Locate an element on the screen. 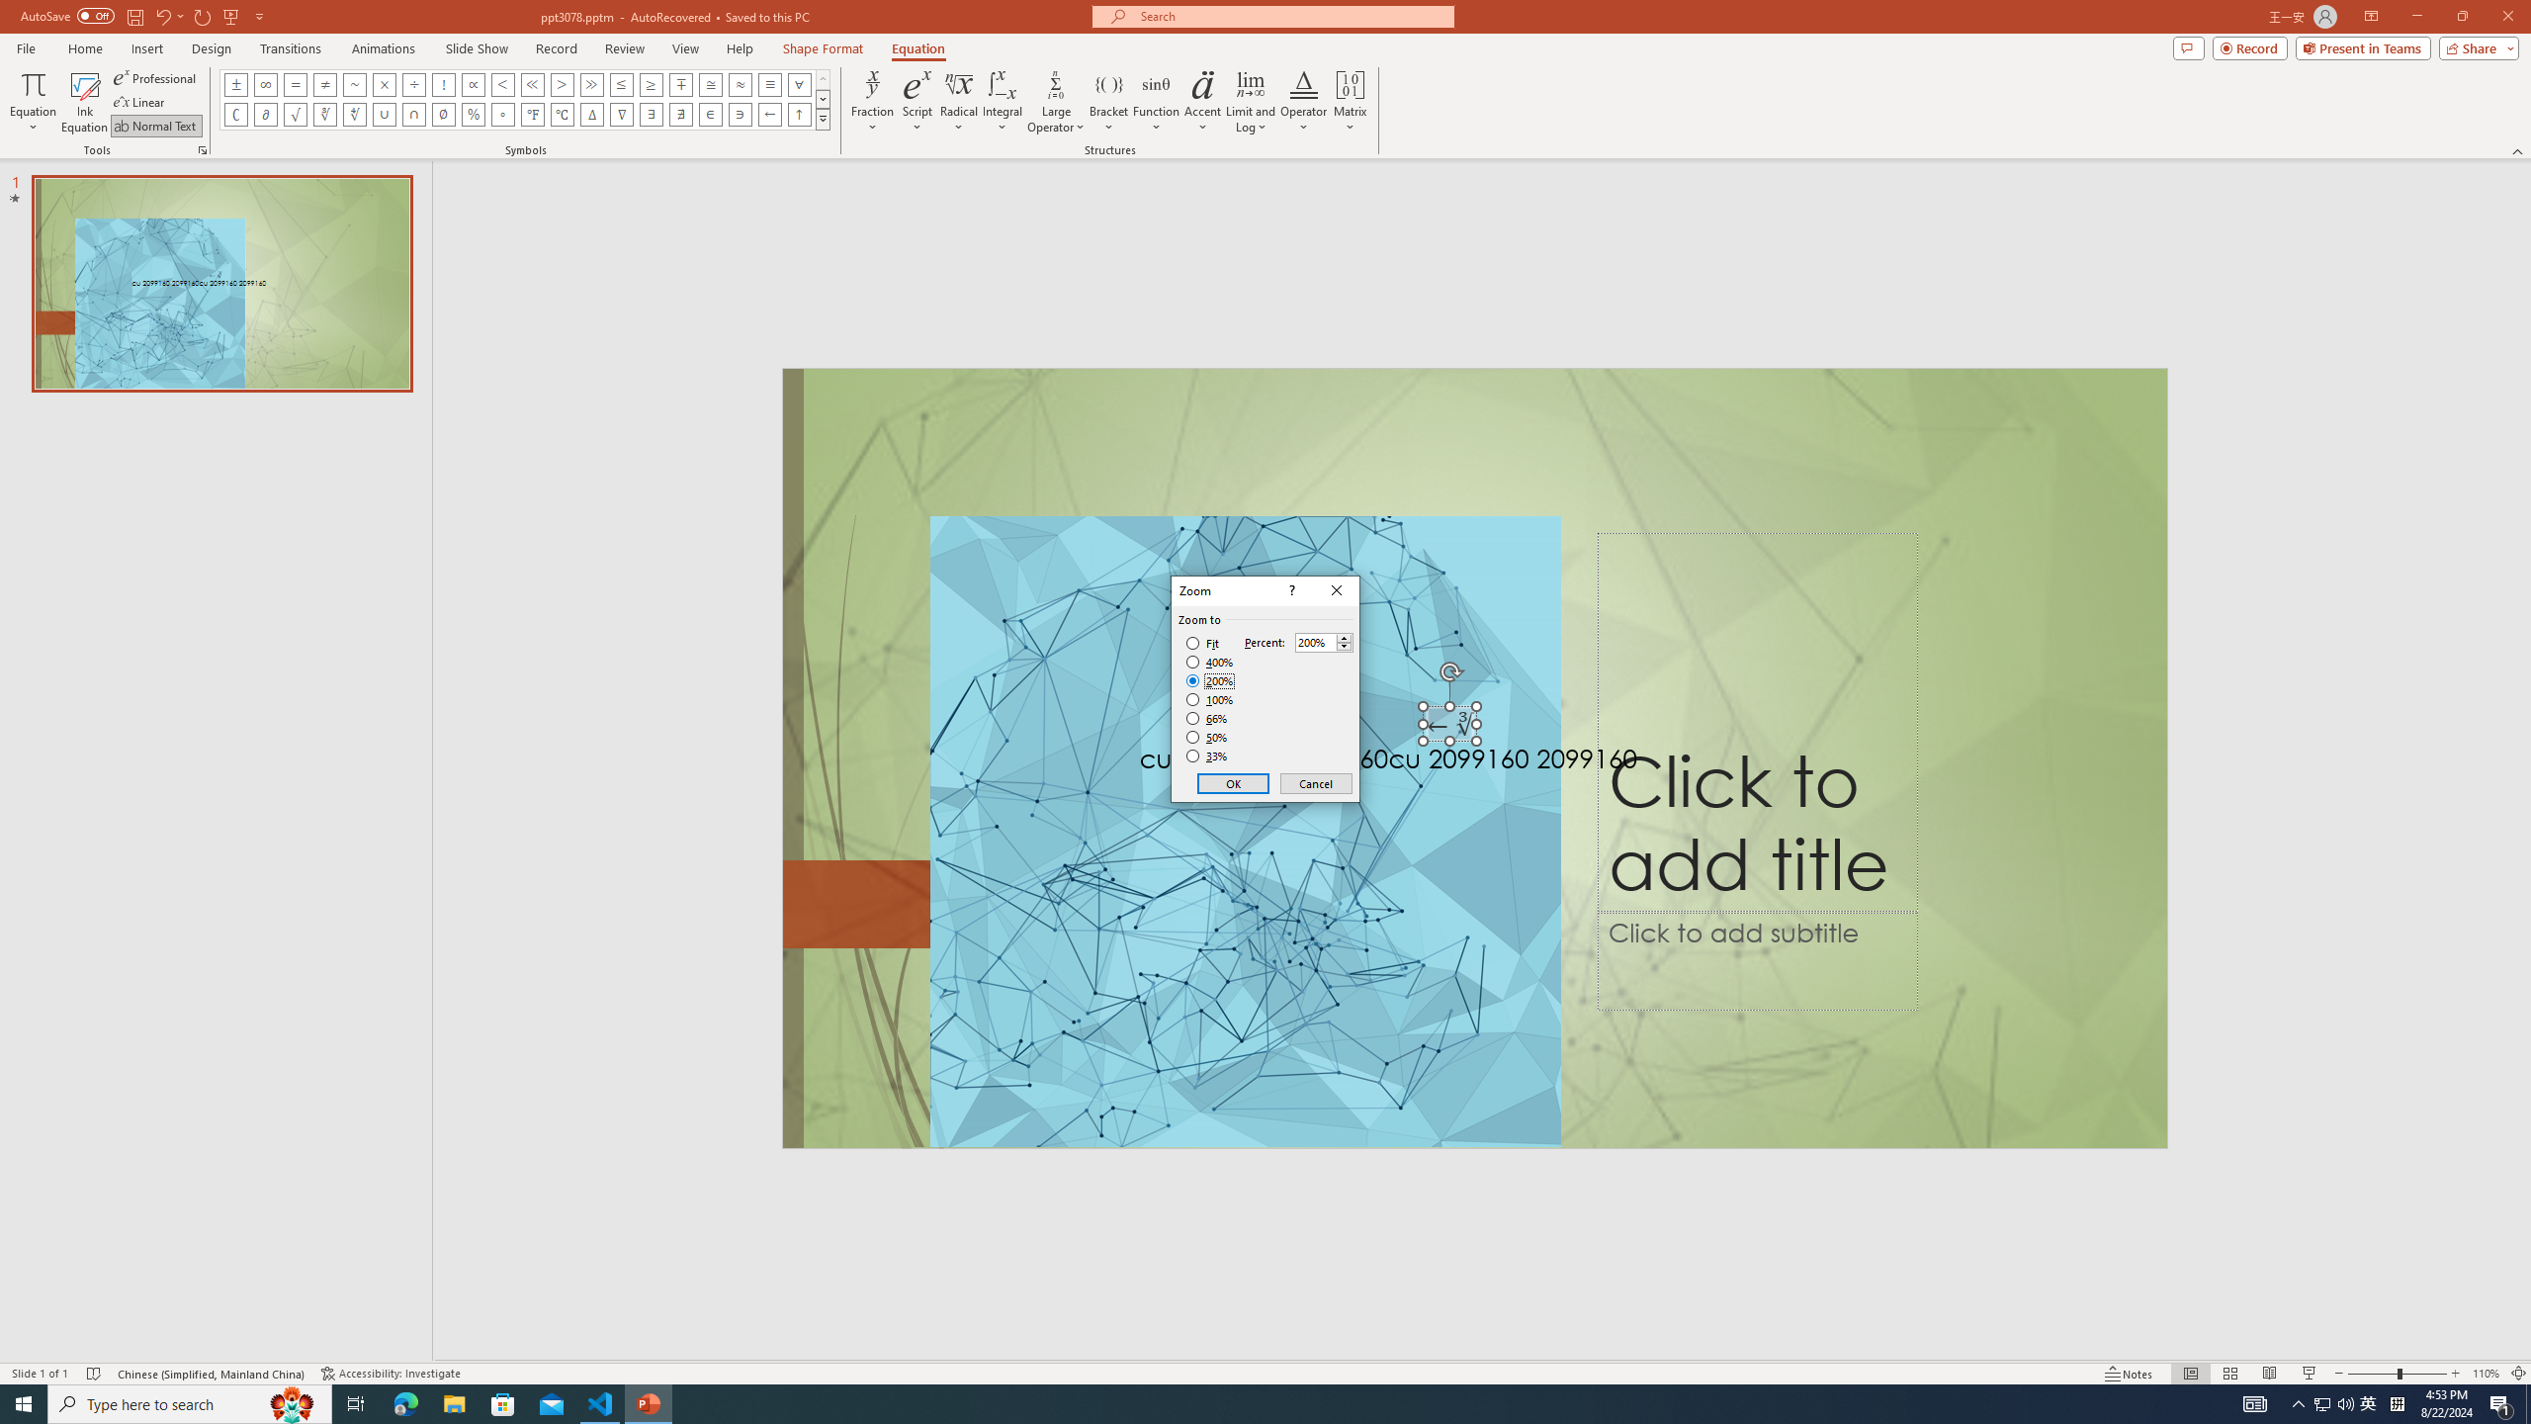  Professional is located at coordinates (156, 77).